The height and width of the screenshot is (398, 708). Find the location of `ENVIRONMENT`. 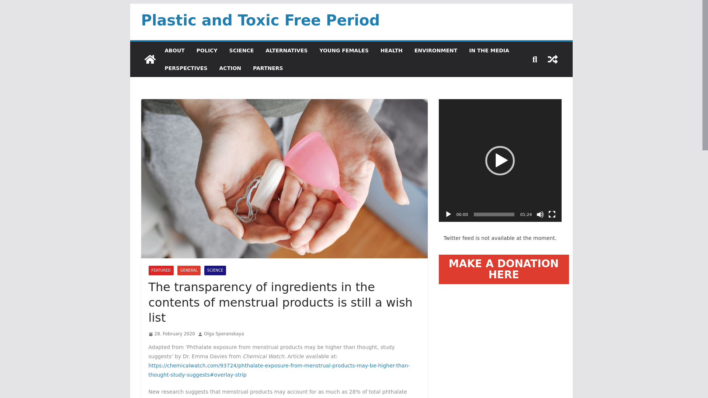

ENVIRONMENT is located at coordinates (436, 50).